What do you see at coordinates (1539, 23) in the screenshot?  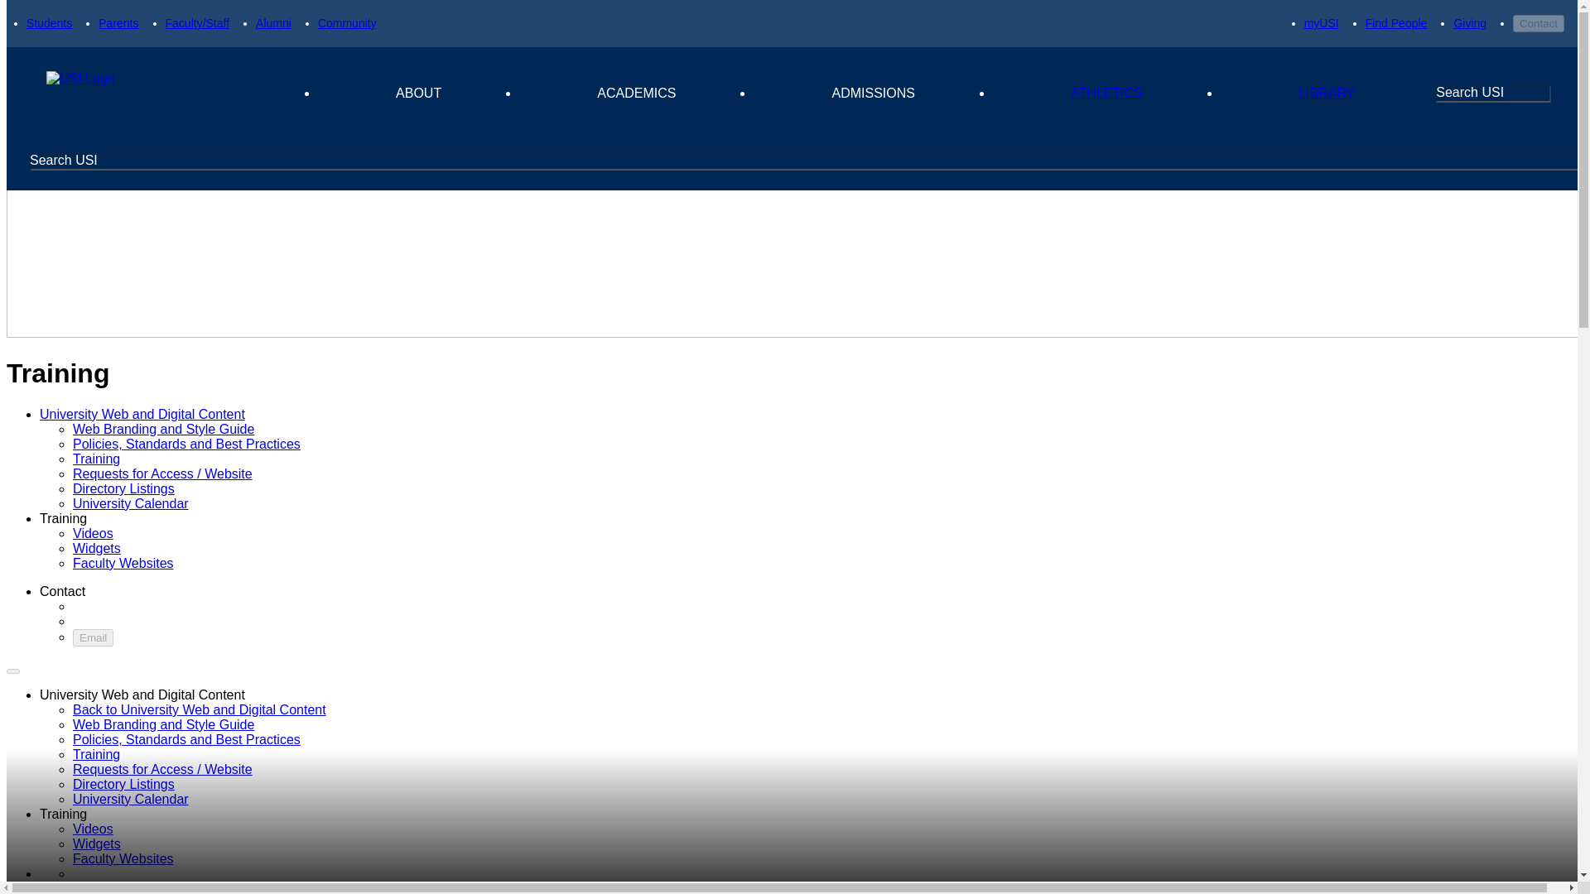 I see `Contact` at bounding box center [1539, 23].